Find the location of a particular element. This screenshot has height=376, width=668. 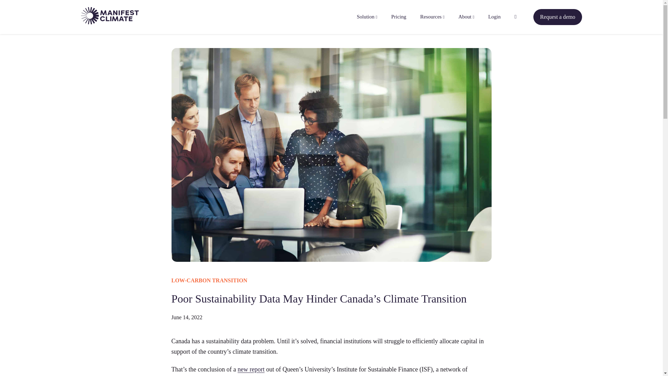

Solution is located at coordinates (367, 17).